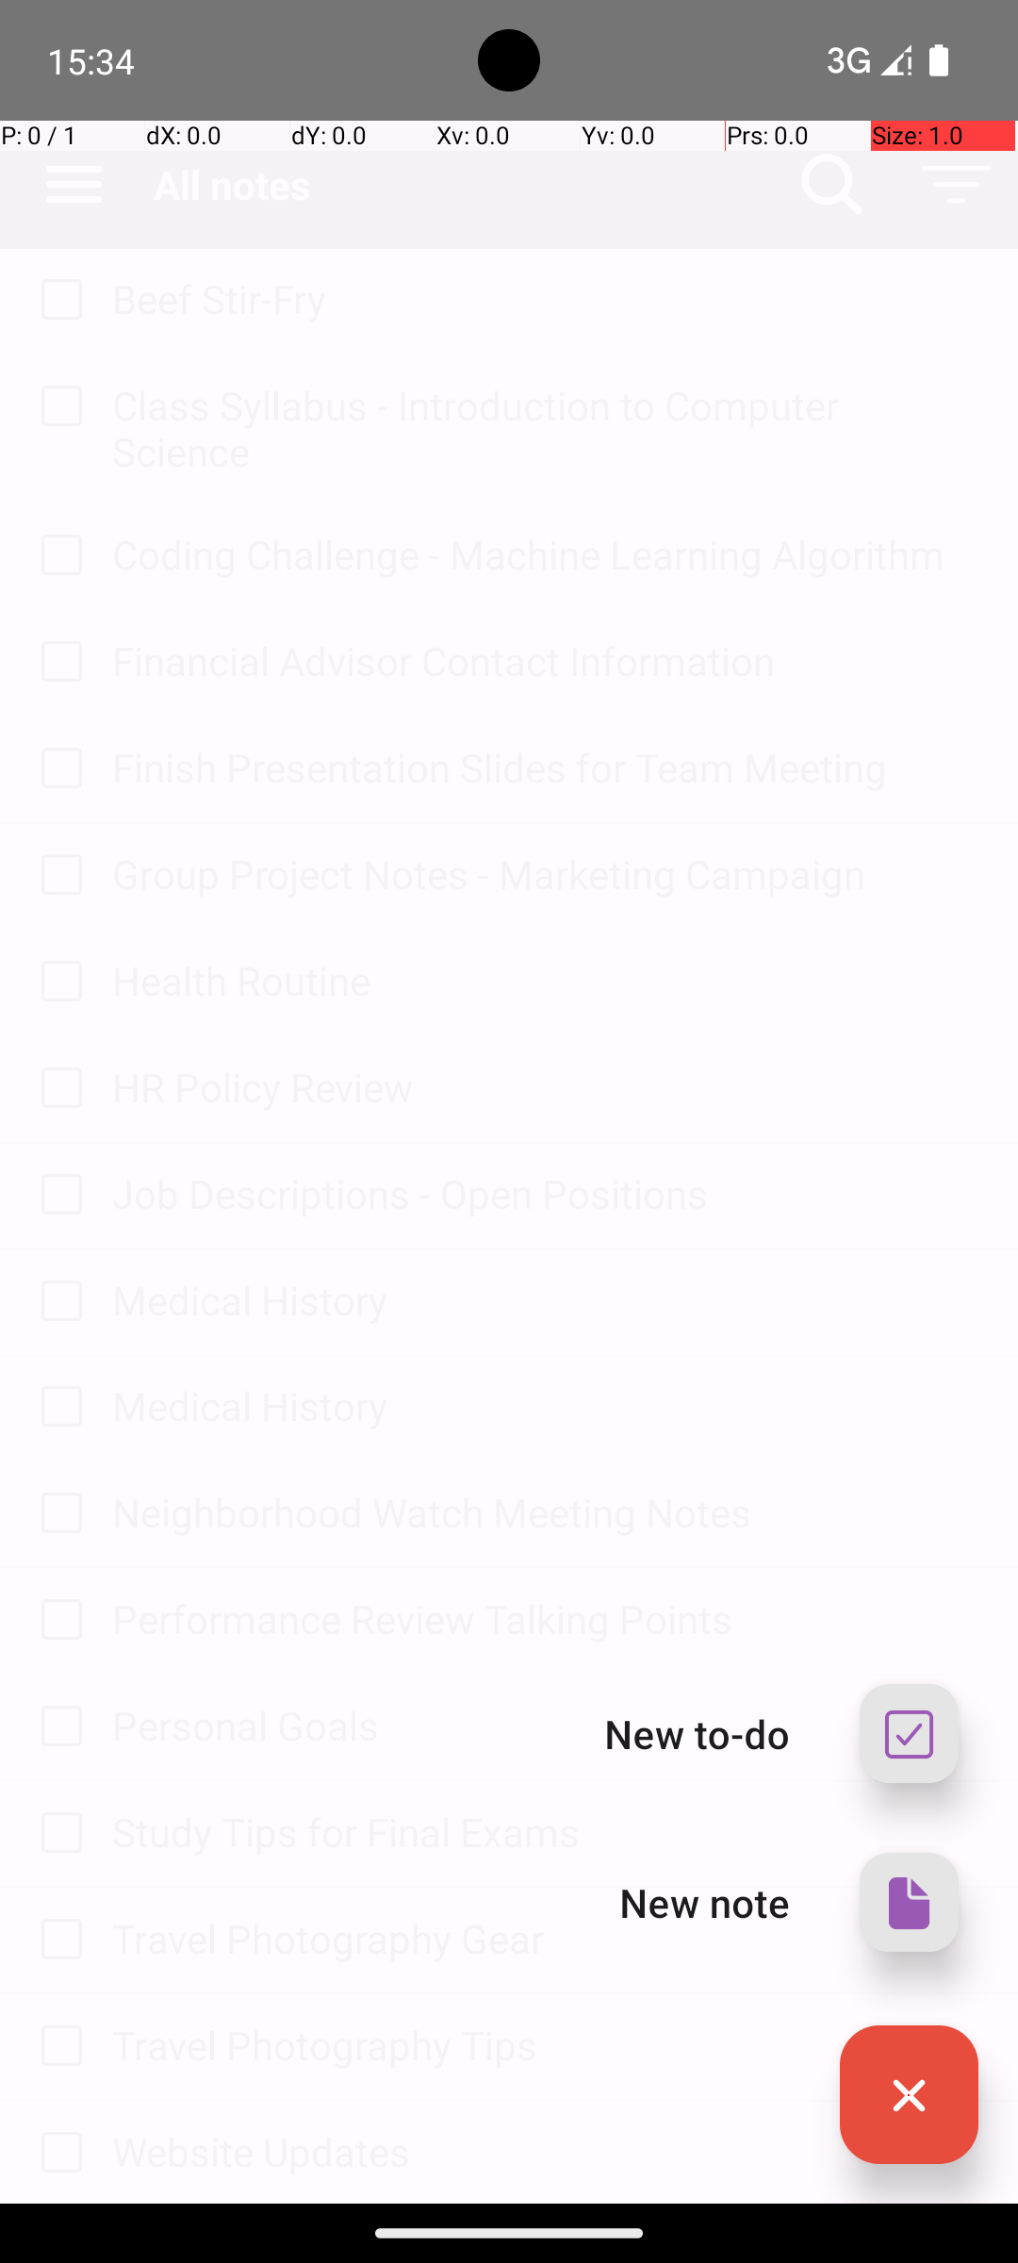 The image size is (1018, 2263). Describe the element at coordinates (57, 1727) in the screenshot. I see `to-do: Personal Goals` at that location.